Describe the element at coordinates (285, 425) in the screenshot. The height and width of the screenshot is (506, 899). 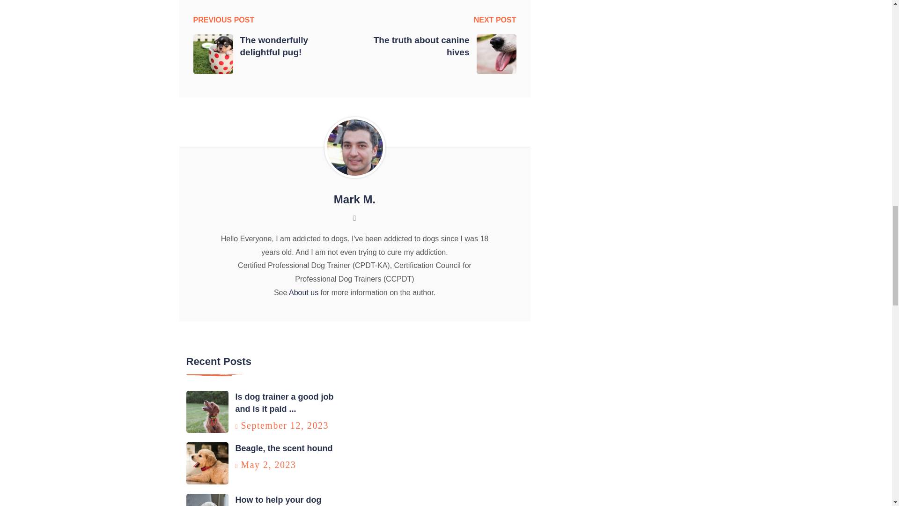
I see `September 12, 2023` at that location.